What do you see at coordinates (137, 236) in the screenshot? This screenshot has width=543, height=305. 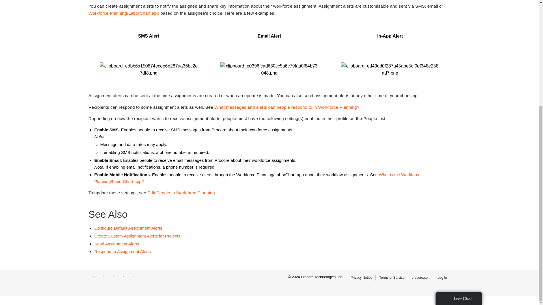 I see `Configure Custom Assignment Alerts for Projects` at bounding box center [137, 236].